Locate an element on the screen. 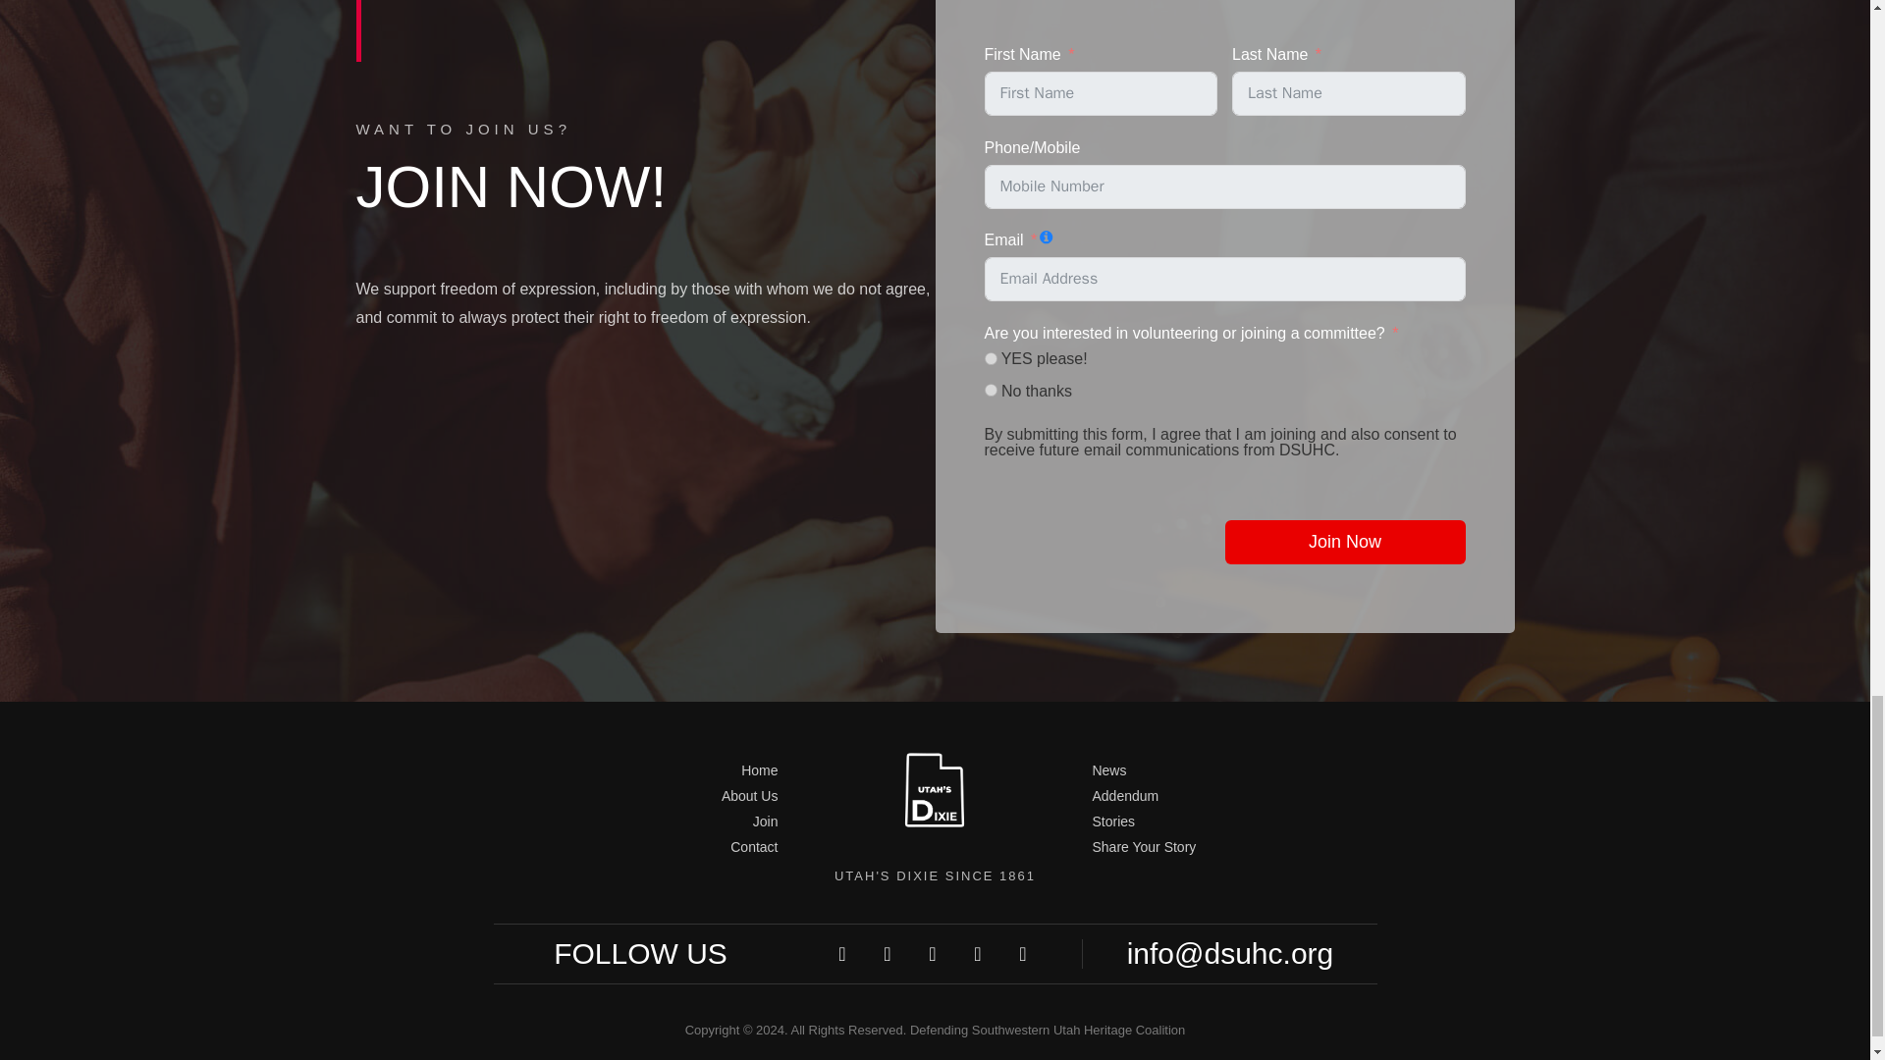 The width and height of the screenshot is (1885, 1060). Home is located at coordinates (640, 770).